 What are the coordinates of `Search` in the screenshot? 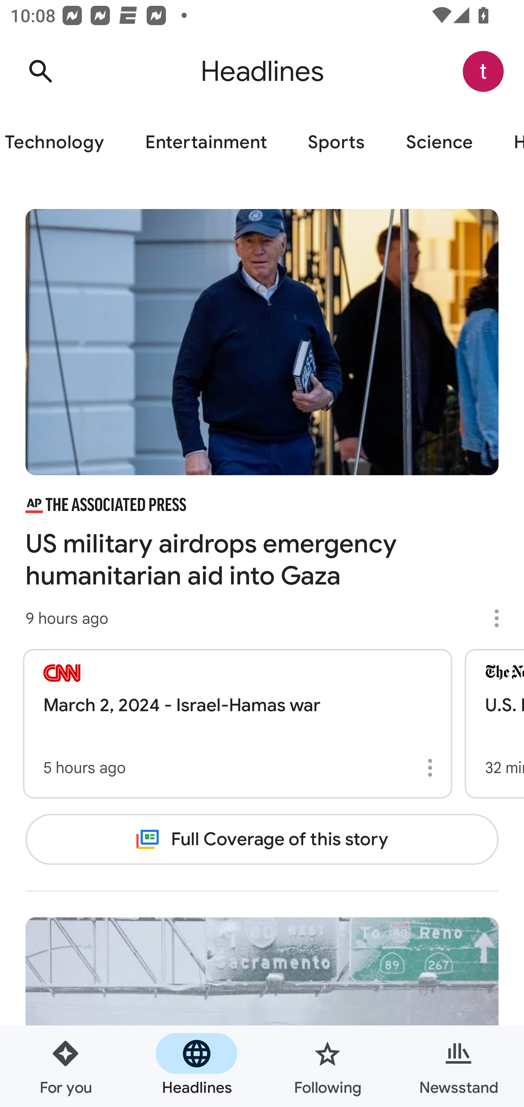 It's located at (40, 71).